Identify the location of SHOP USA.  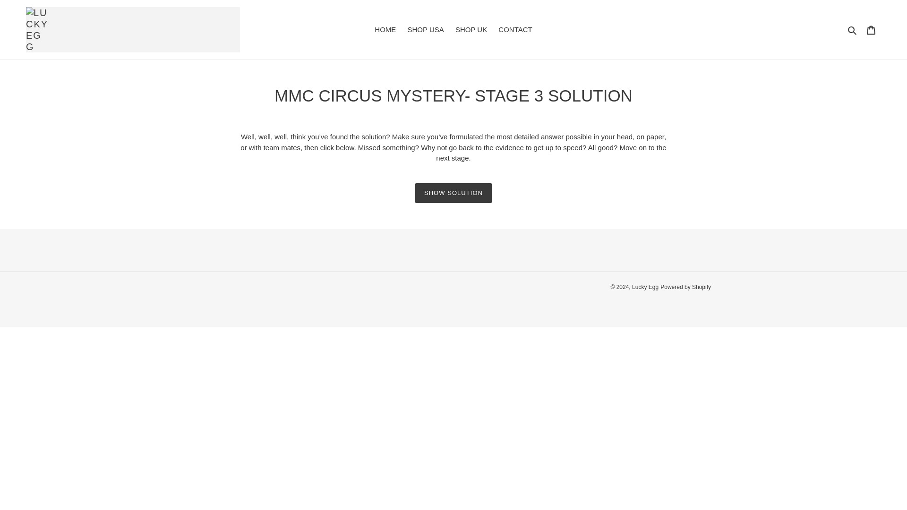
(425, 29).